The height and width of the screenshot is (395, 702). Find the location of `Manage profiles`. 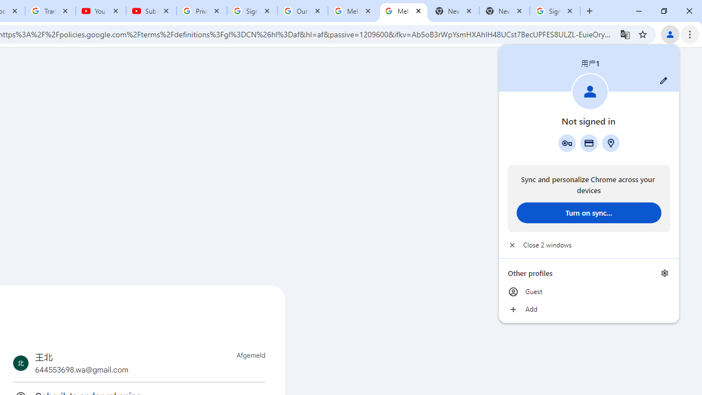

Manage profiles is located at coordinates (665, 273).